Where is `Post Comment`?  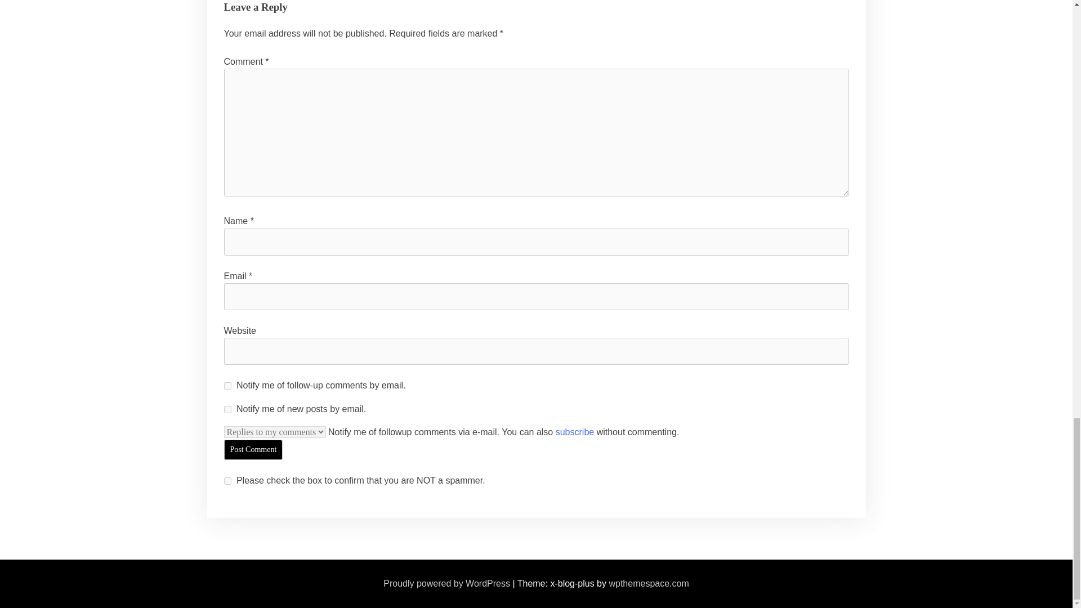 Post Comment is located at coordinates (253, 449).